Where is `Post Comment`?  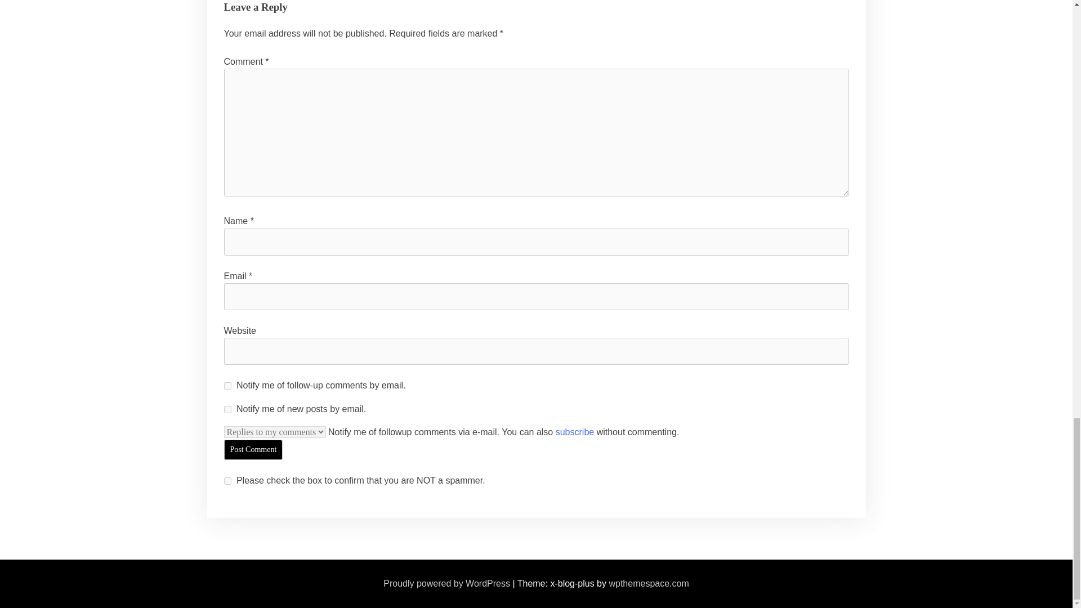 Post Comment is located at coordinates (253, 449).